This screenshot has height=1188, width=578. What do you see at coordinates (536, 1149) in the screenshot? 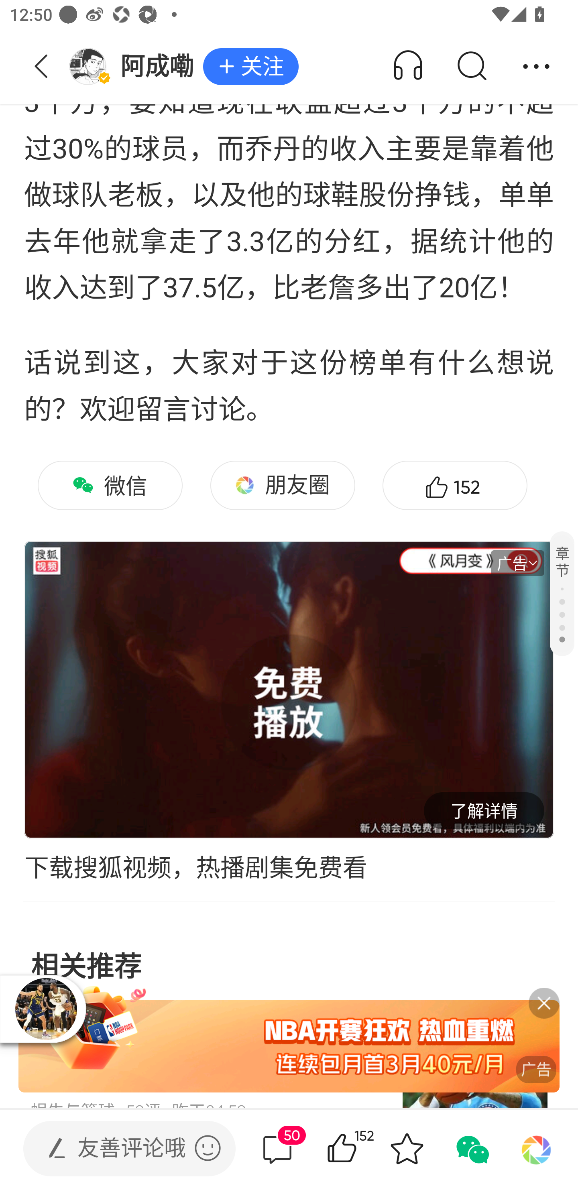
I see `分享到朋友圈` at bounding box center [536, 1149].